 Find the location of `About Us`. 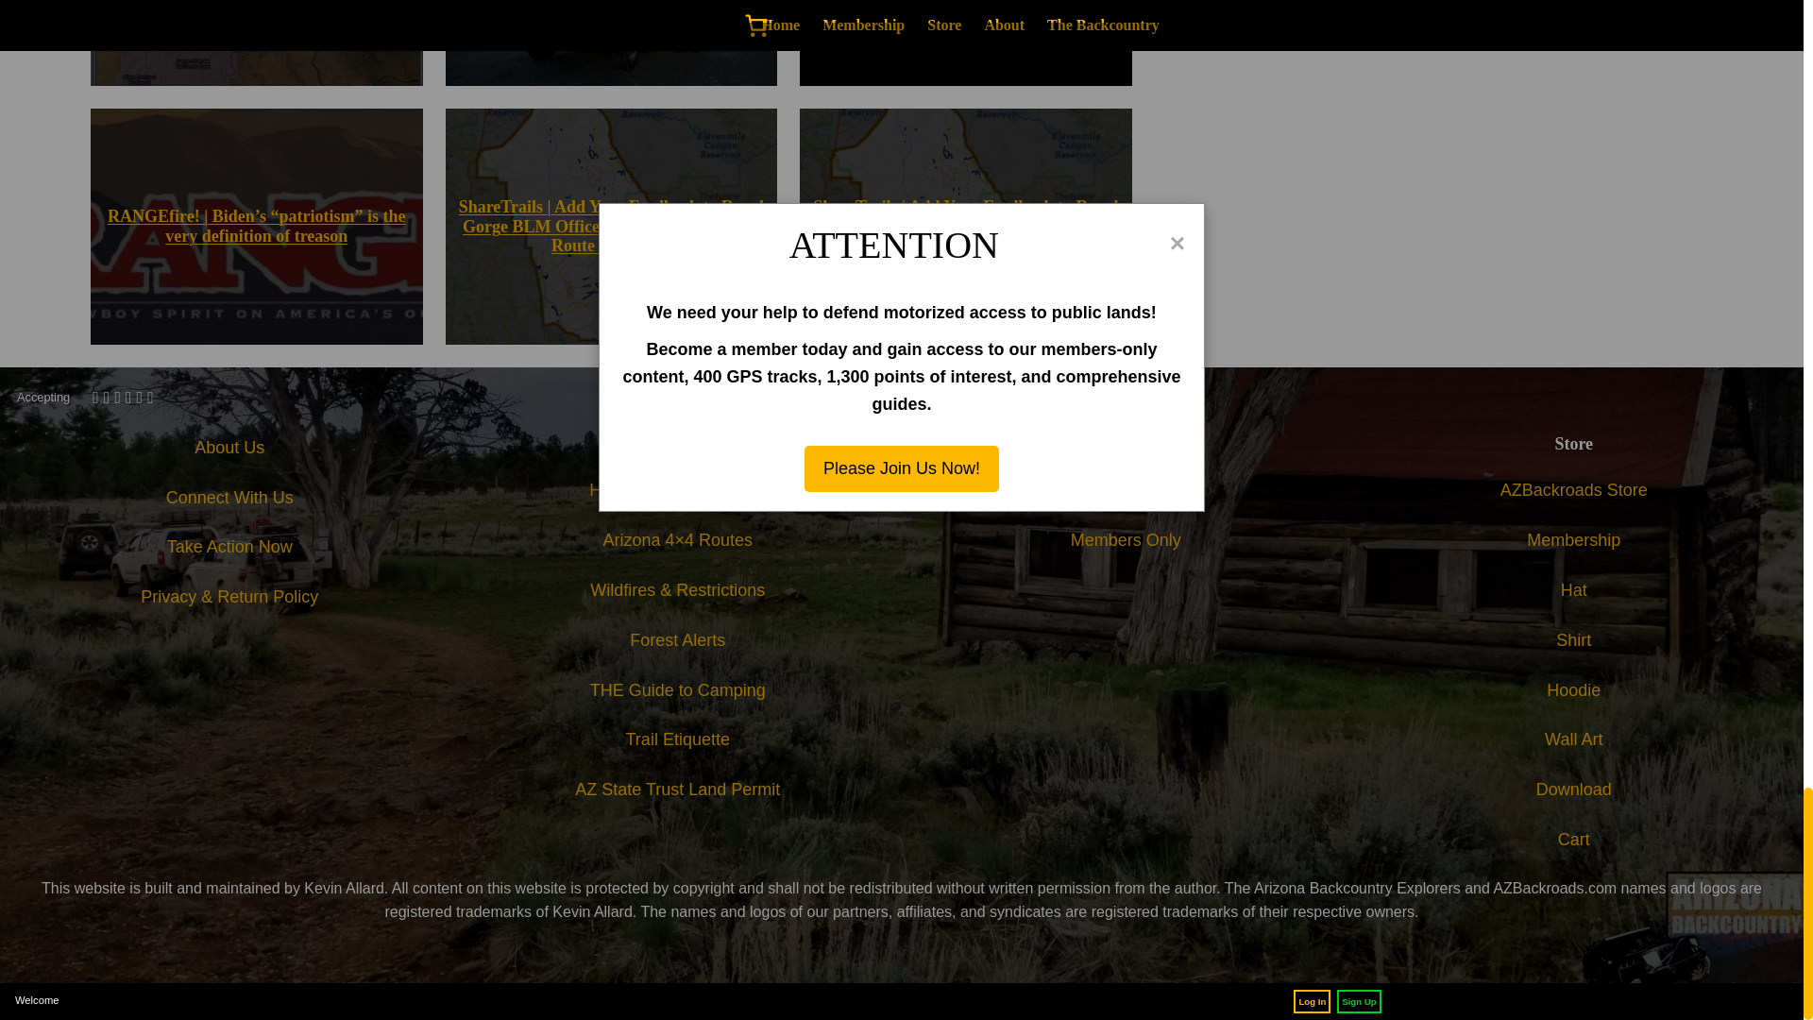

About Us is located at coordinates (229, 448).